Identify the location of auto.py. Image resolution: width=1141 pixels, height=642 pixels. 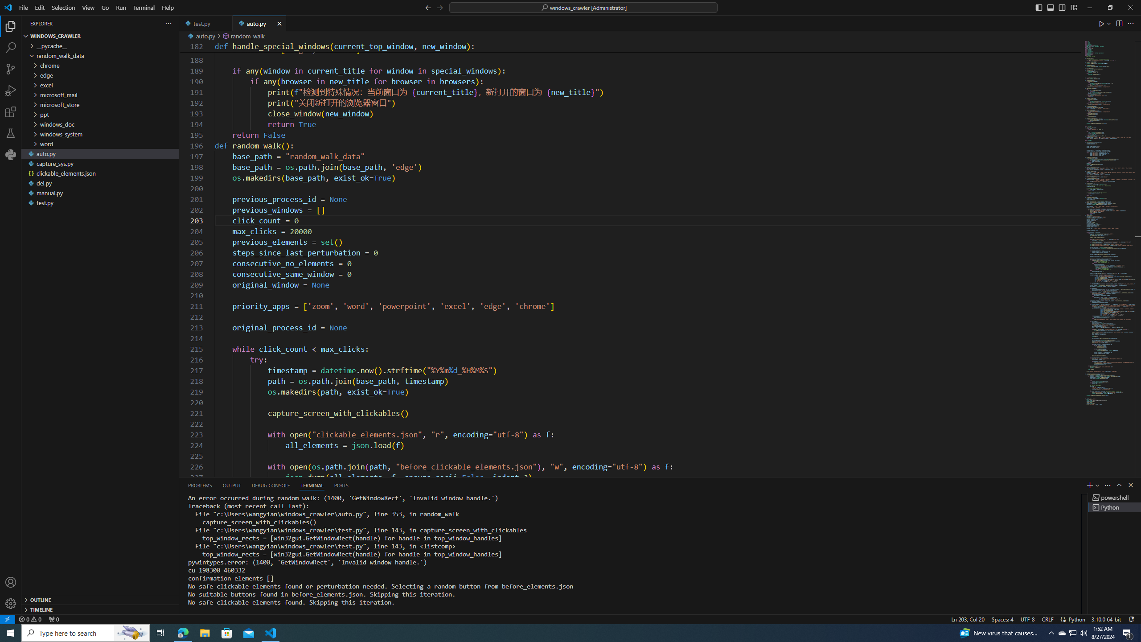
(259, 23).